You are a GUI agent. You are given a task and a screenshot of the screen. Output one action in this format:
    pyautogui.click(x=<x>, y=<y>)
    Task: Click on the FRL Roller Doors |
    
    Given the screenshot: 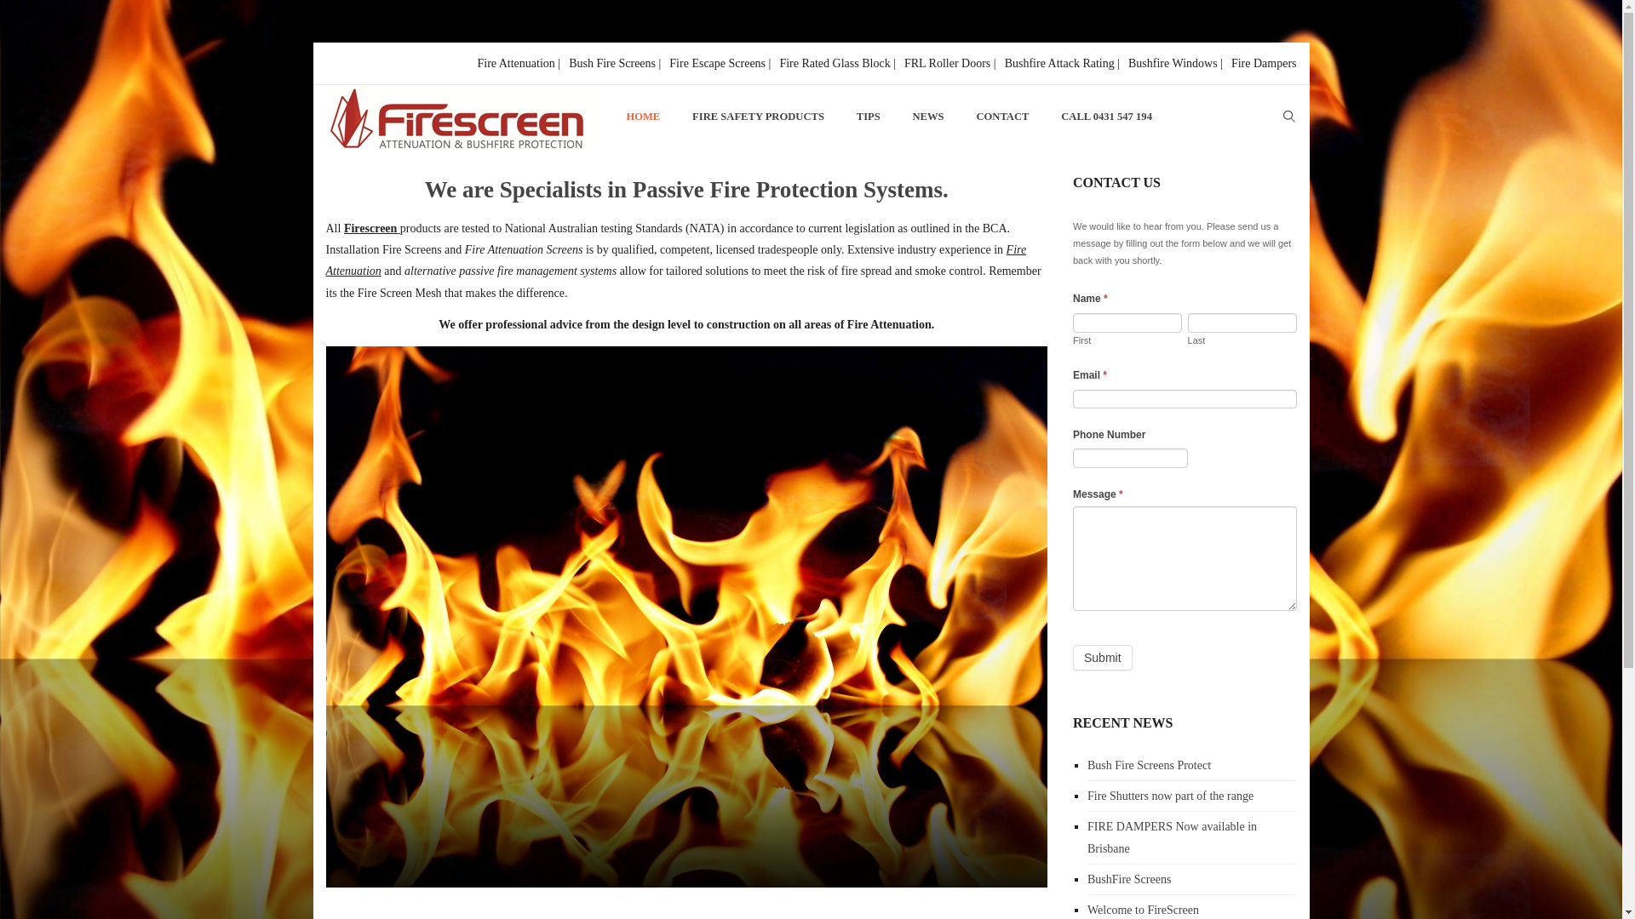 What is the action you would take?
    pyautogui.click(x=950, y=63)
    